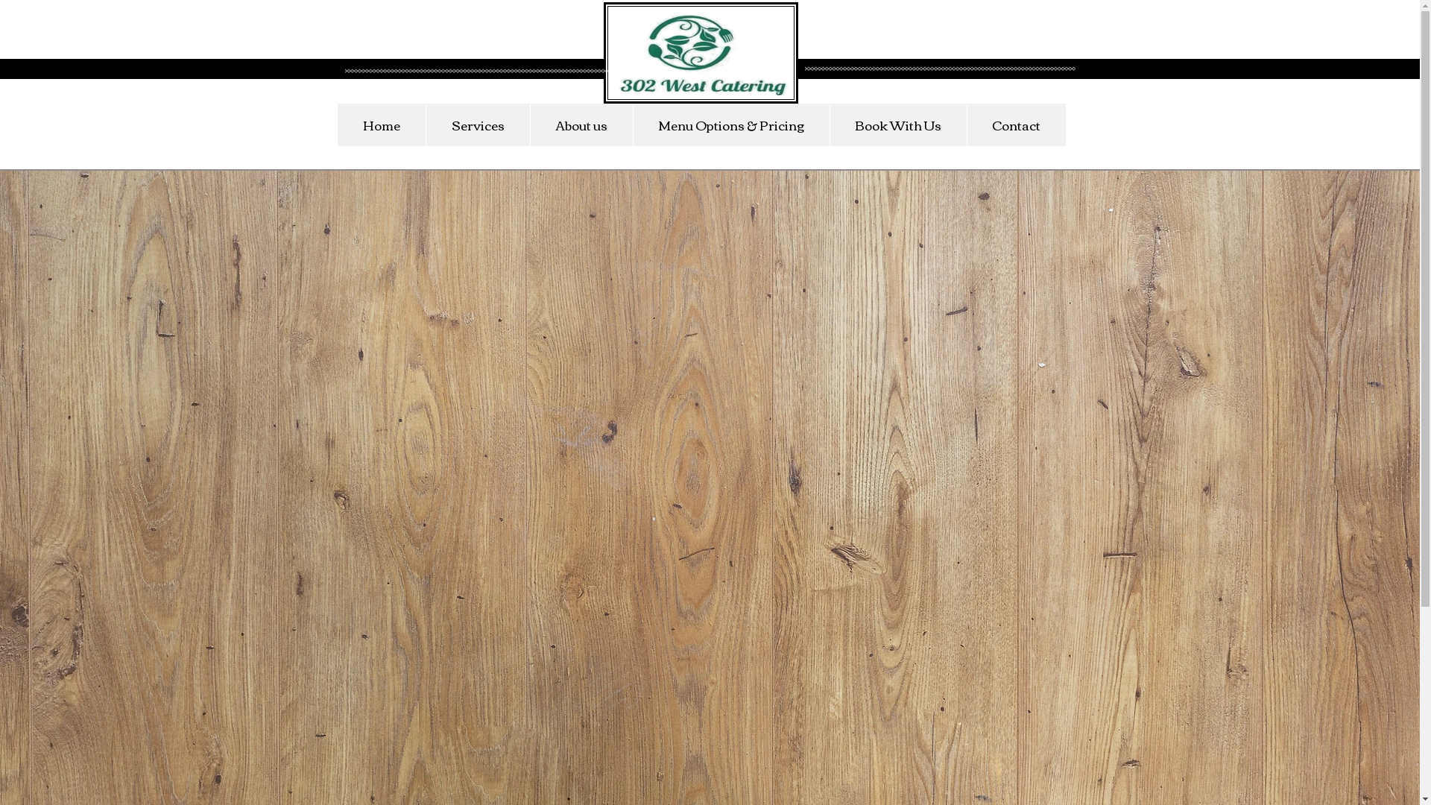  I want to click on About us, so click(581, 125).